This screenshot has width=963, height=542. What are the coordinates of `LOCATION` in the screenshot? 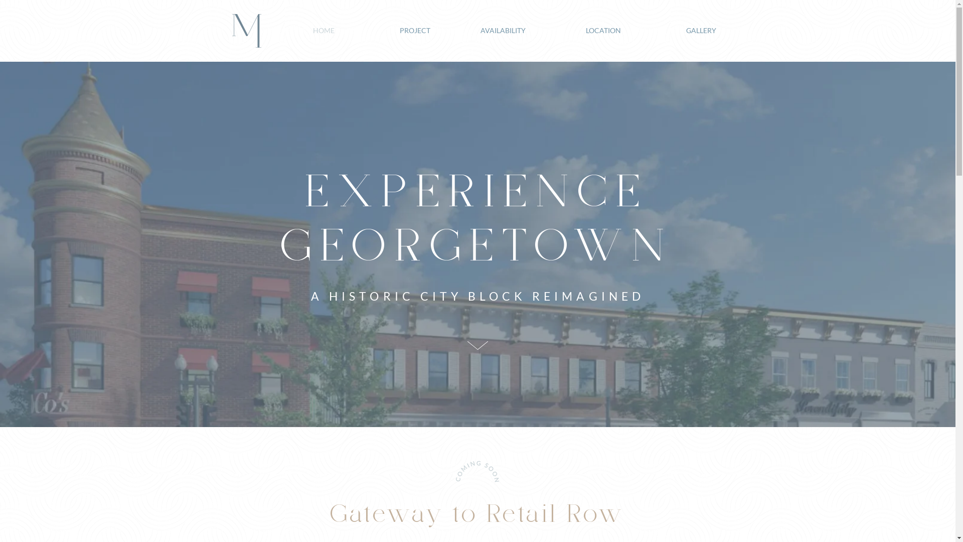 It's located at (580, 31).